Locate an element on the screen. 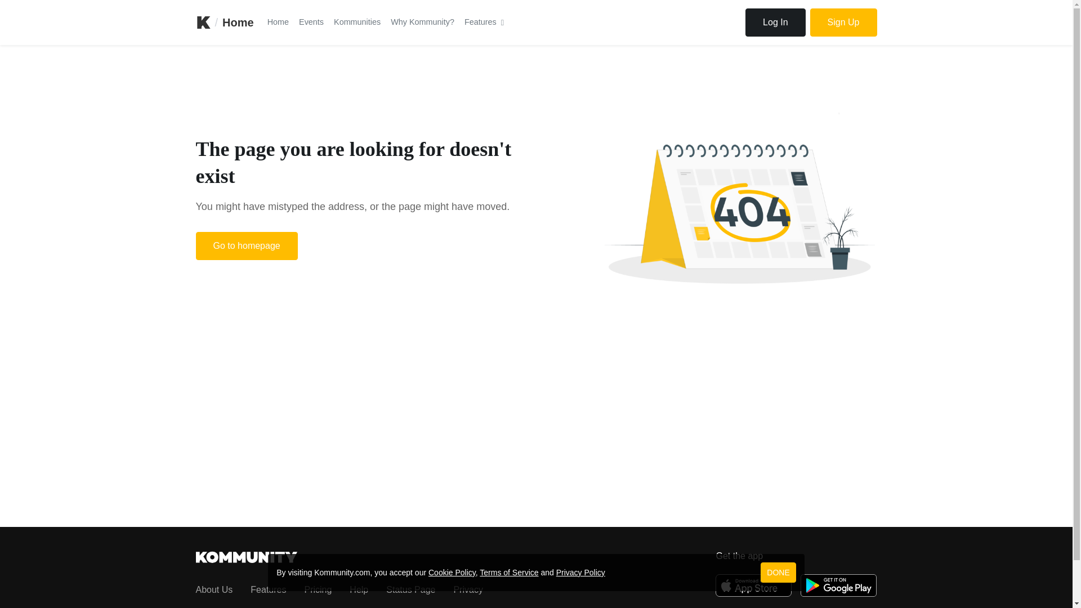 The height and width of the screenshot is (608, 1081). About Us is located at coordinates (214, 589).